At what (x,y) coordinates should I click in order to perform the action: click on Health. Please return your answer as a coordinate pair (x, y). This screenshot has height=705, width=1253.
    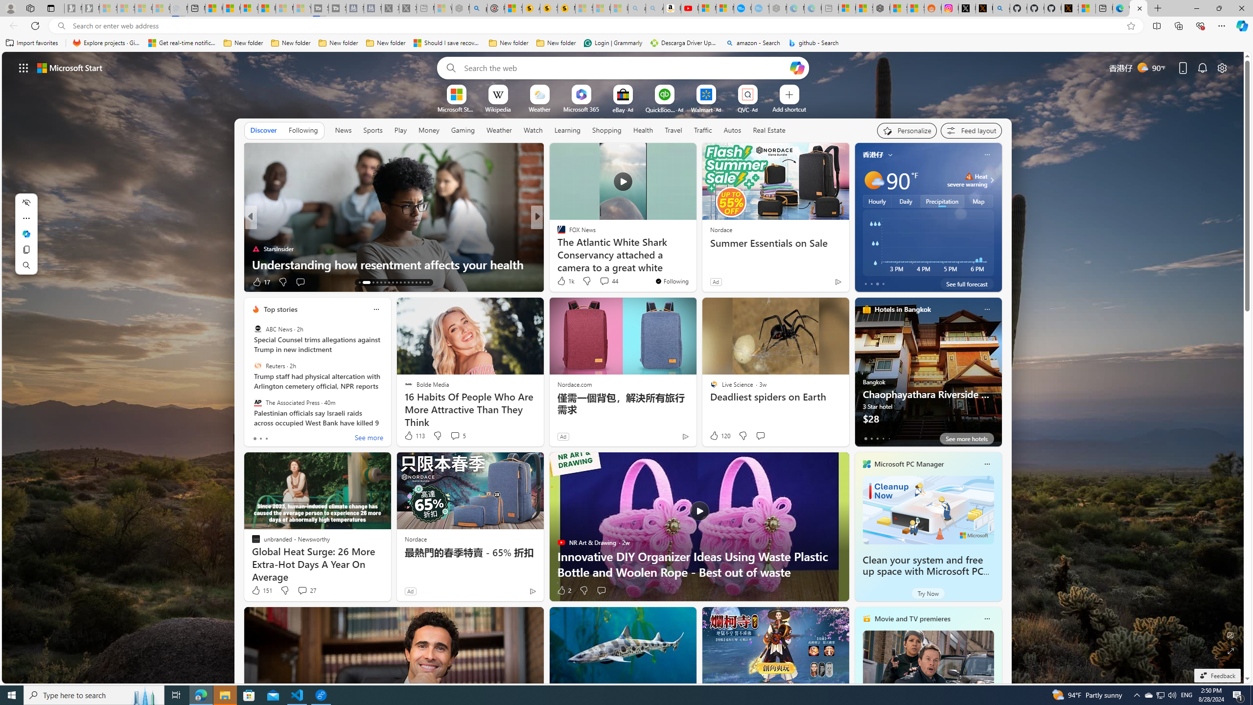
    Looking at the image, I should click on (643, 130).